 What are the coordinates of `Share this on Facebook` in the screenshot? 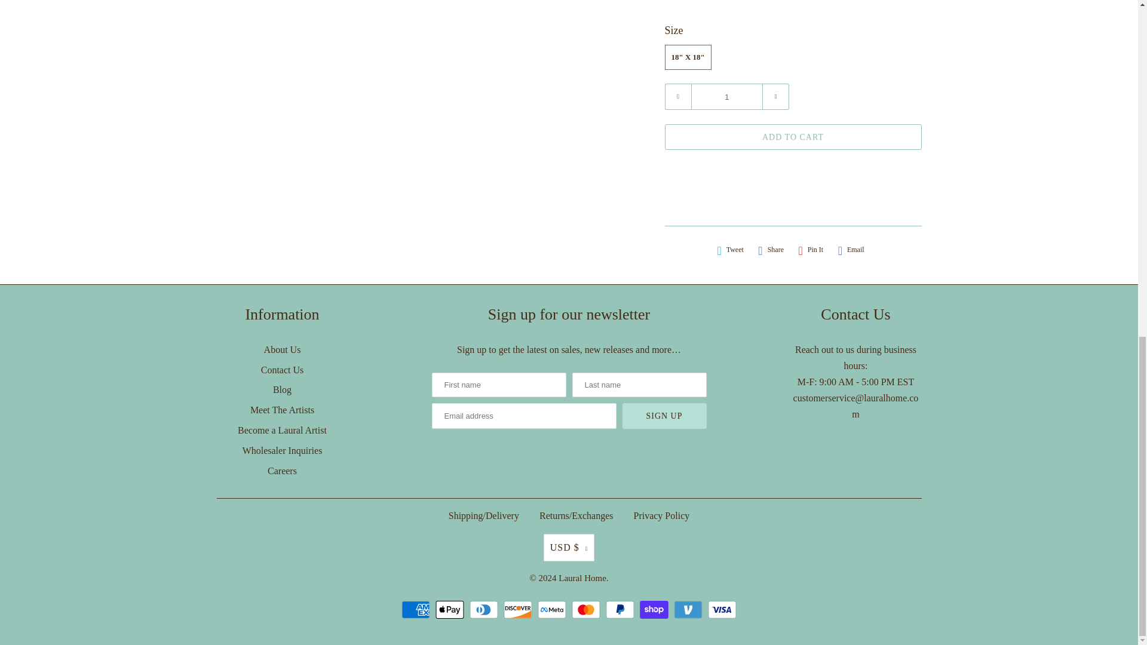 It's located at (771, 250).